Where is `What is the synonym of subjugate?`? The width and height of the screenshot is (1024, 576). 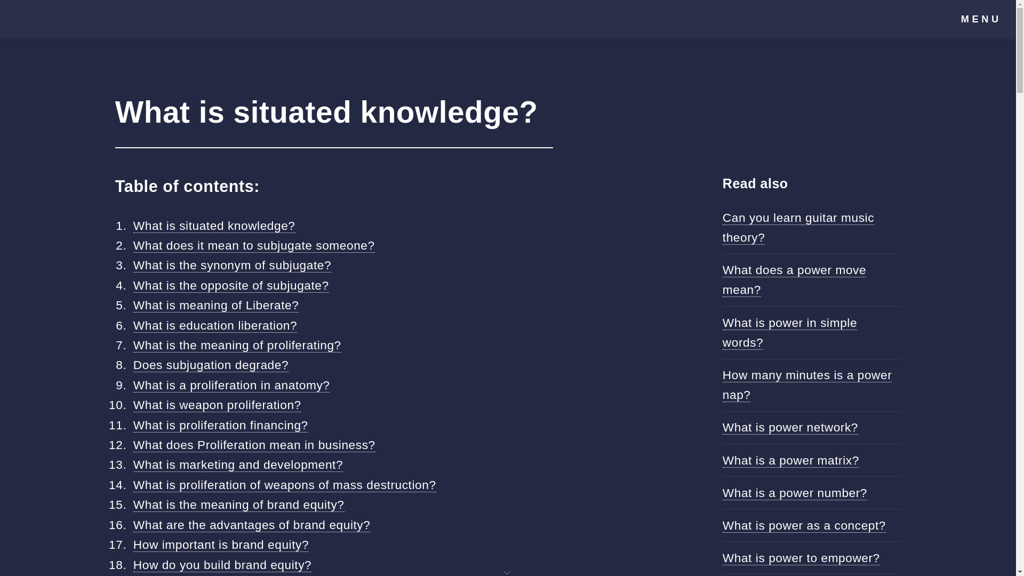
What is the synonym of subjugate? is located at coordinates (231, 265).